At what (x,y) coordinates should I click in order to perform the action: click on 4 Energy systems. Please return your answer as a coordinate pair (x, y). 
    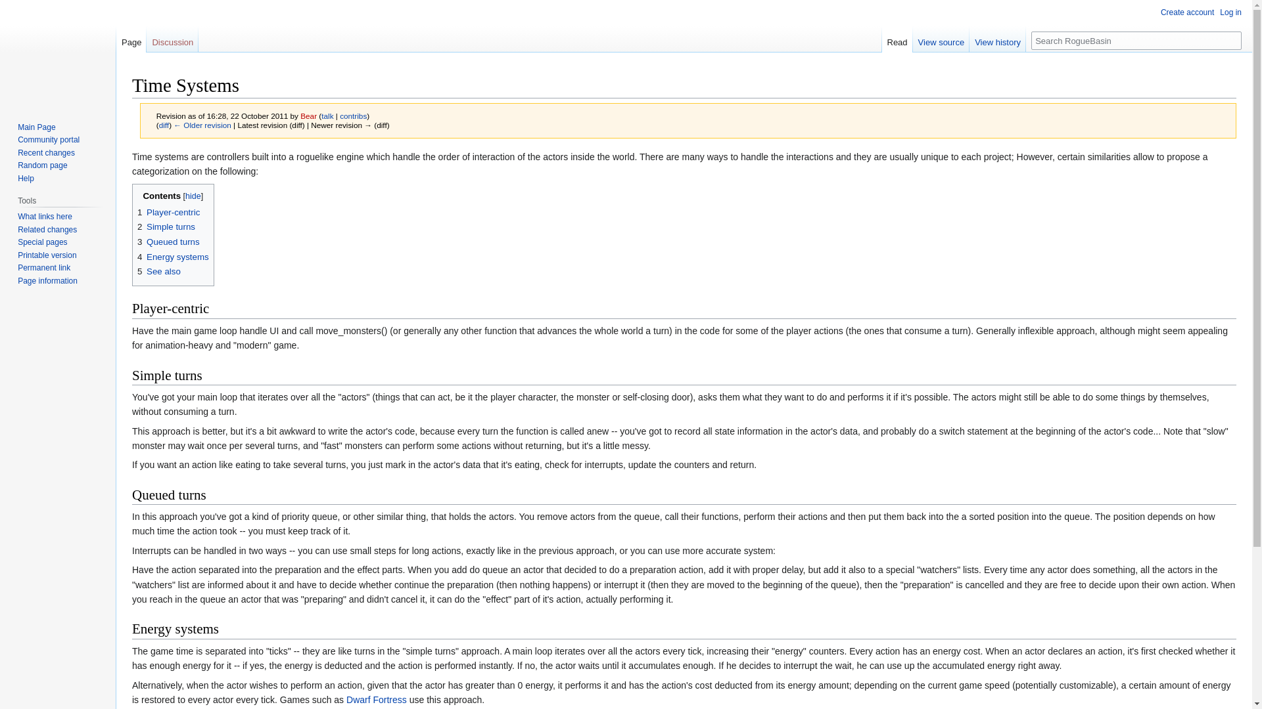
    Looking at the image, I should click on (174, 257).